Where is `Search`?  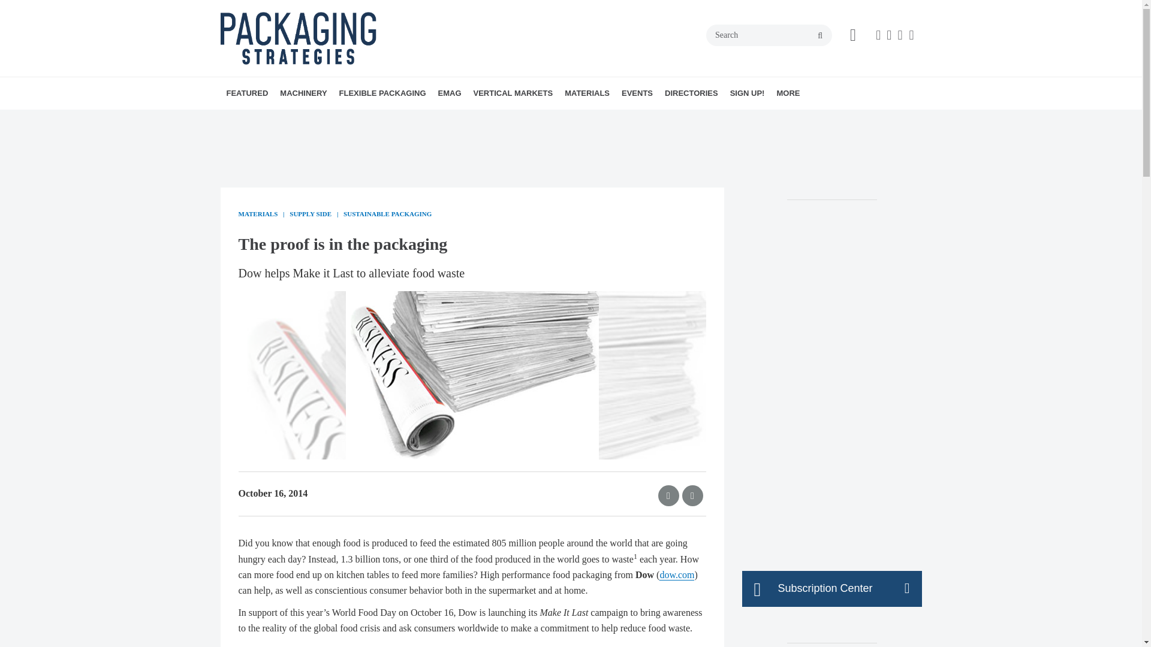 Search is located at coordinates (769, 35).